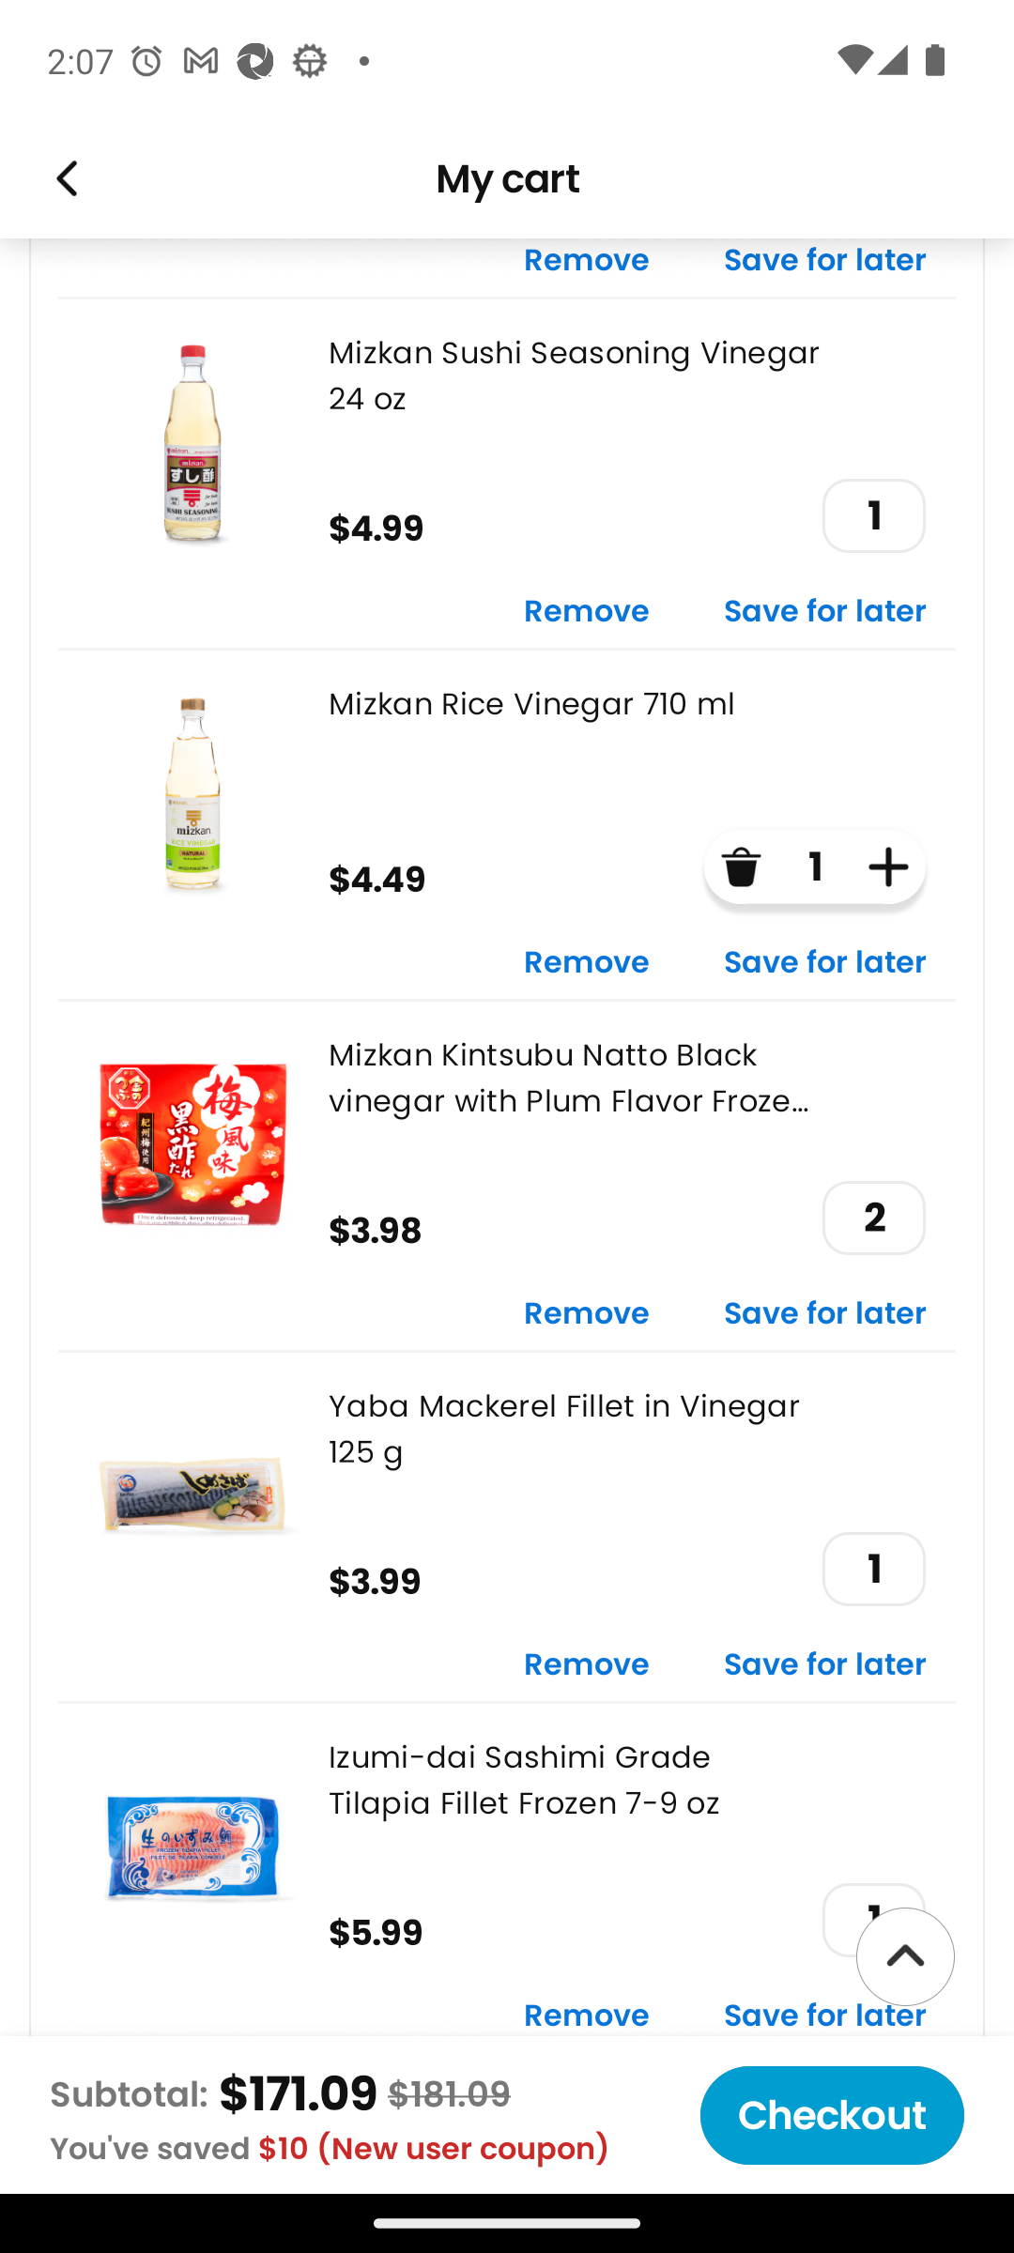 This screenshot has height=2253, width=1014. I want to click on Save for later, so click(825, 963).